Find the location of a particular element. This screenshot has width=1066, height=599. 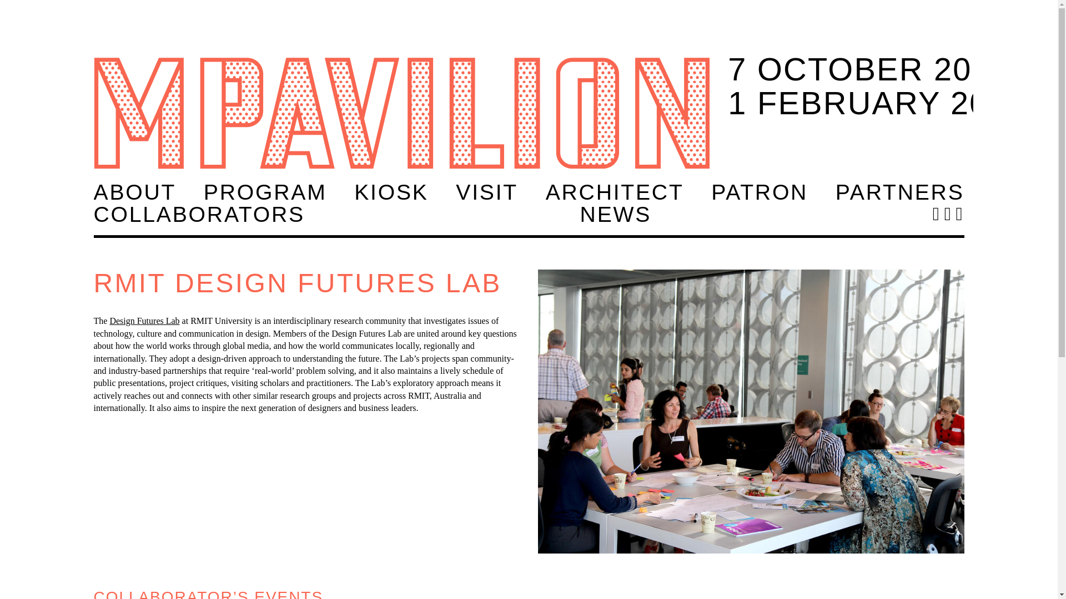

PARTNERS is located at coordinates (615, 214).